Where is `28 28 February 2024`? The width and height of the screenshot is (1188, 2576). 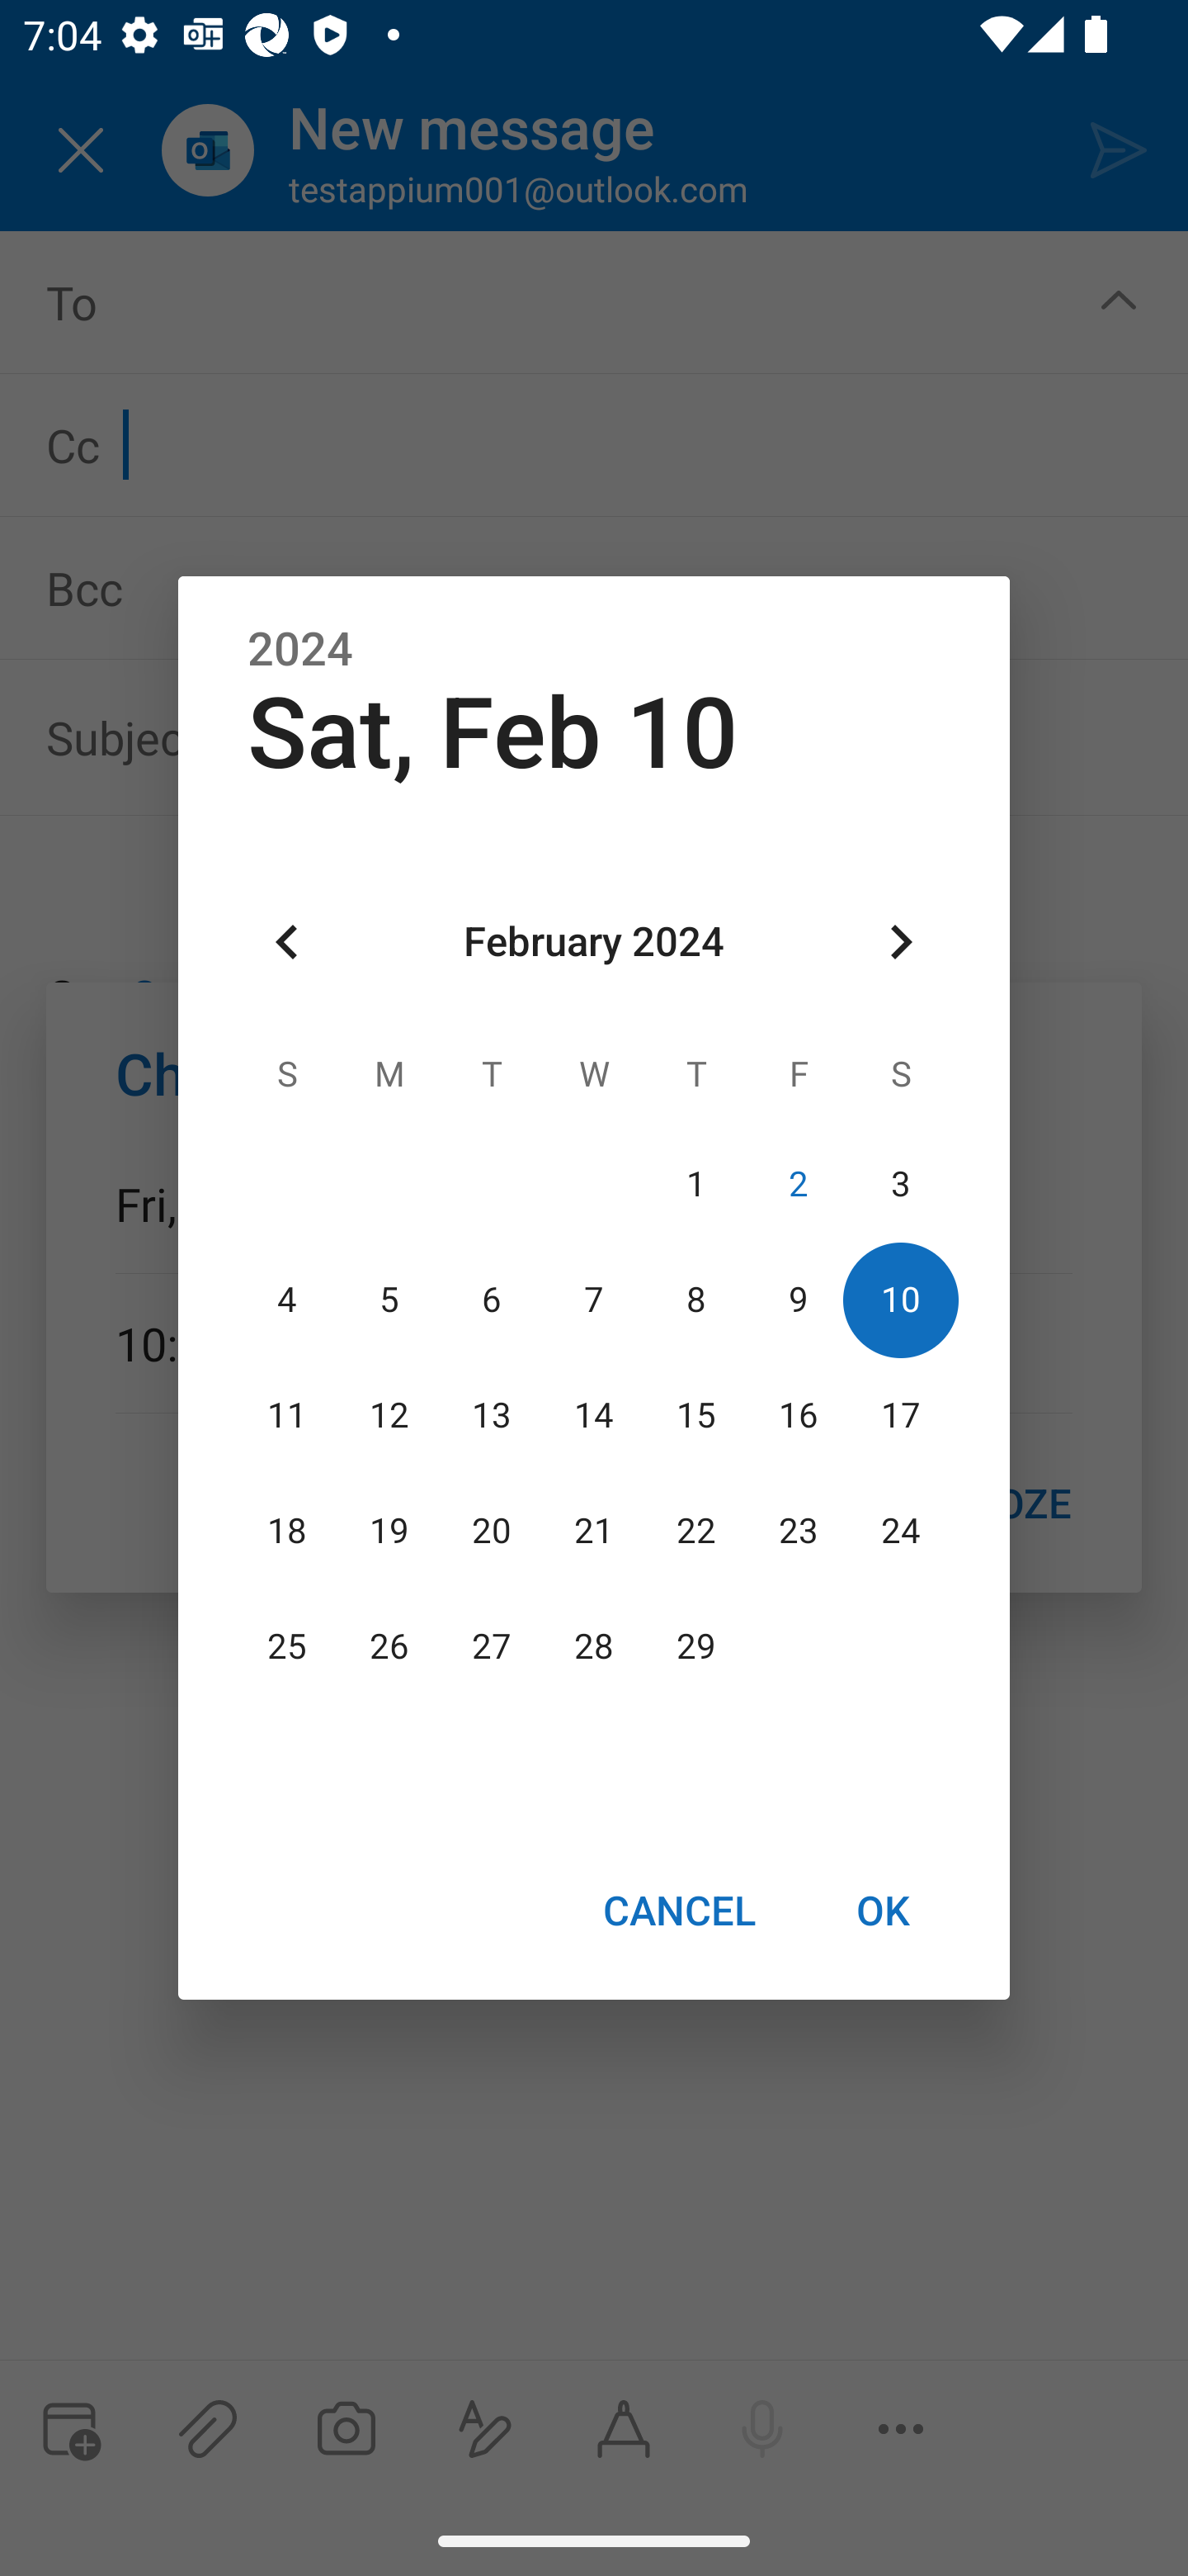 28 28 February 2024 is located at coordinates (594, 1647).